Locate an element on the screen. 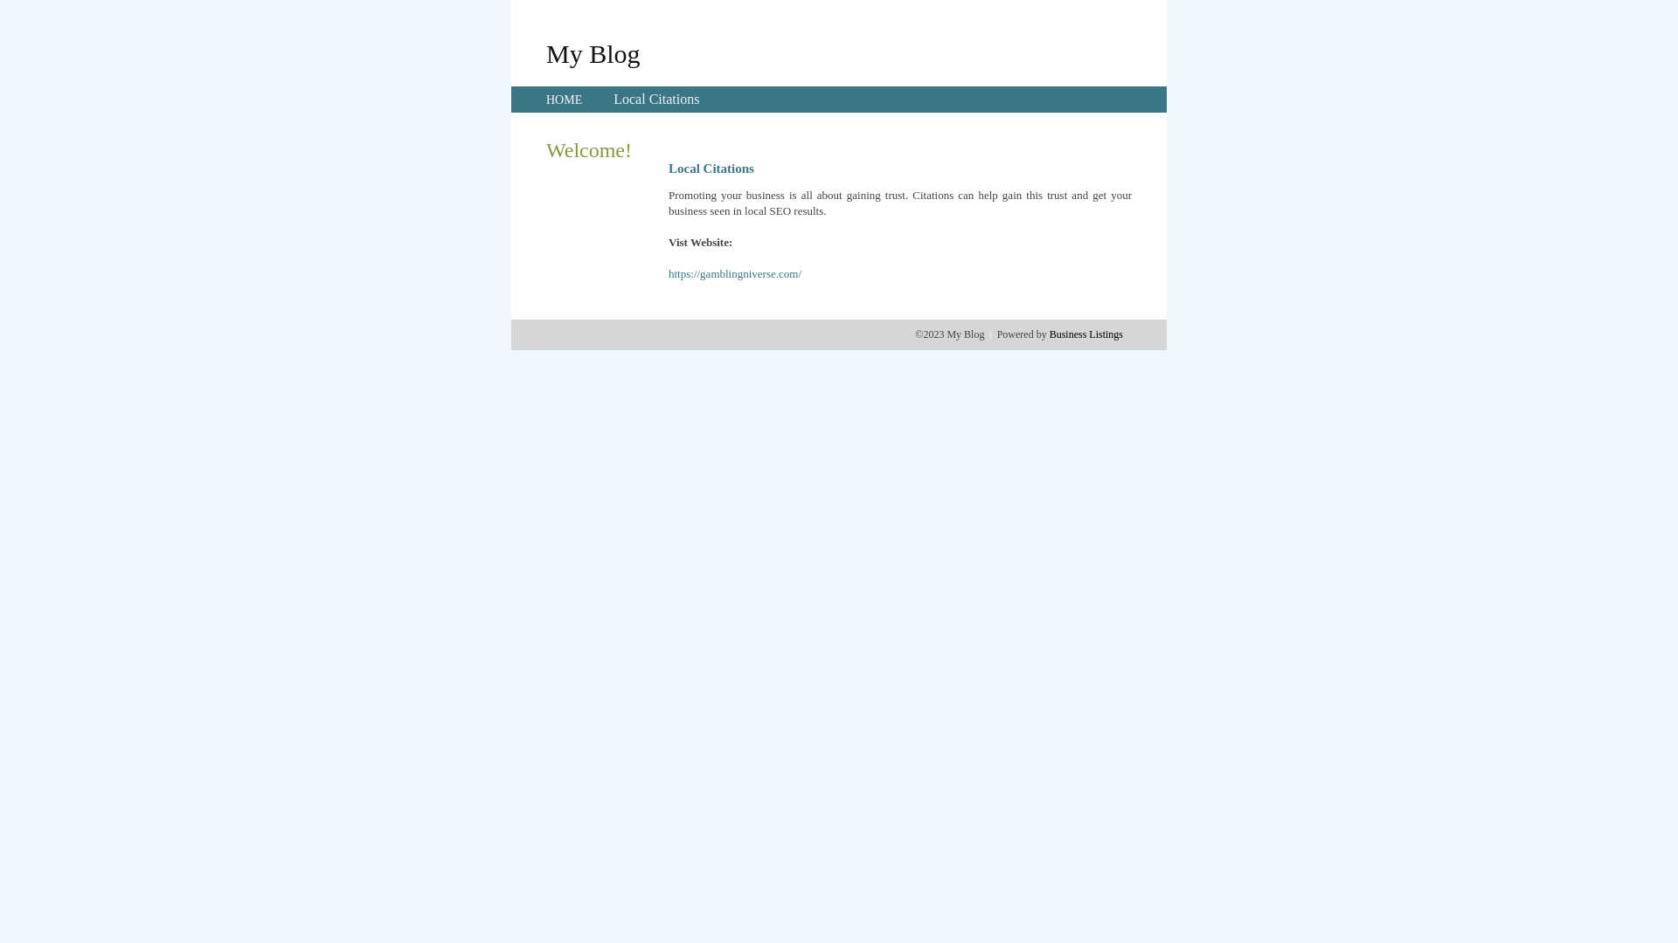  https://gamblingniverse.com/ is located at coordinates (735, 274).